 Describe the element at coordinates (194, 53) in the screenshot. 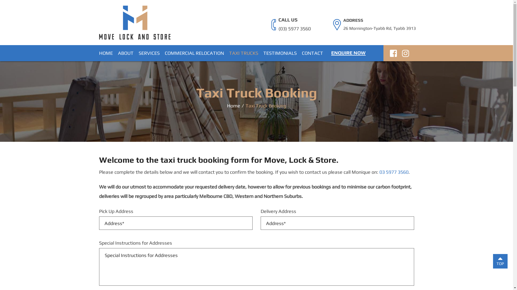

I see `COMMERCIAL RELOCATION` at that location.